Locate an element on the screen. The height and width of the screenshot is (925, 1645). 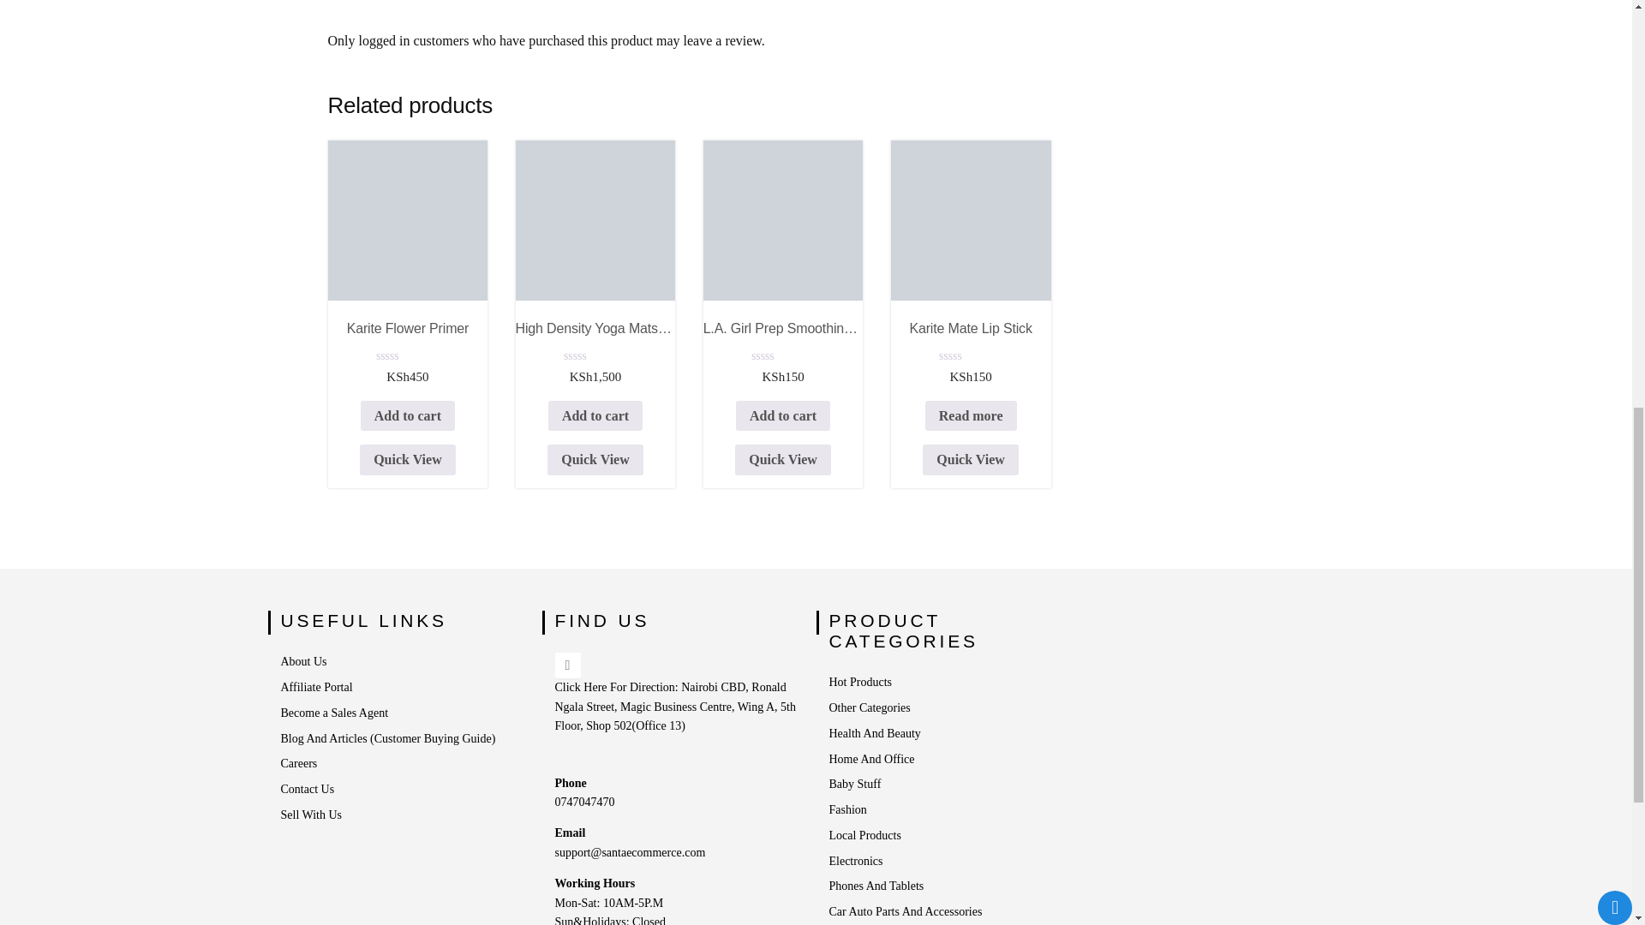
Quick View is located at coordinates (408, 460).